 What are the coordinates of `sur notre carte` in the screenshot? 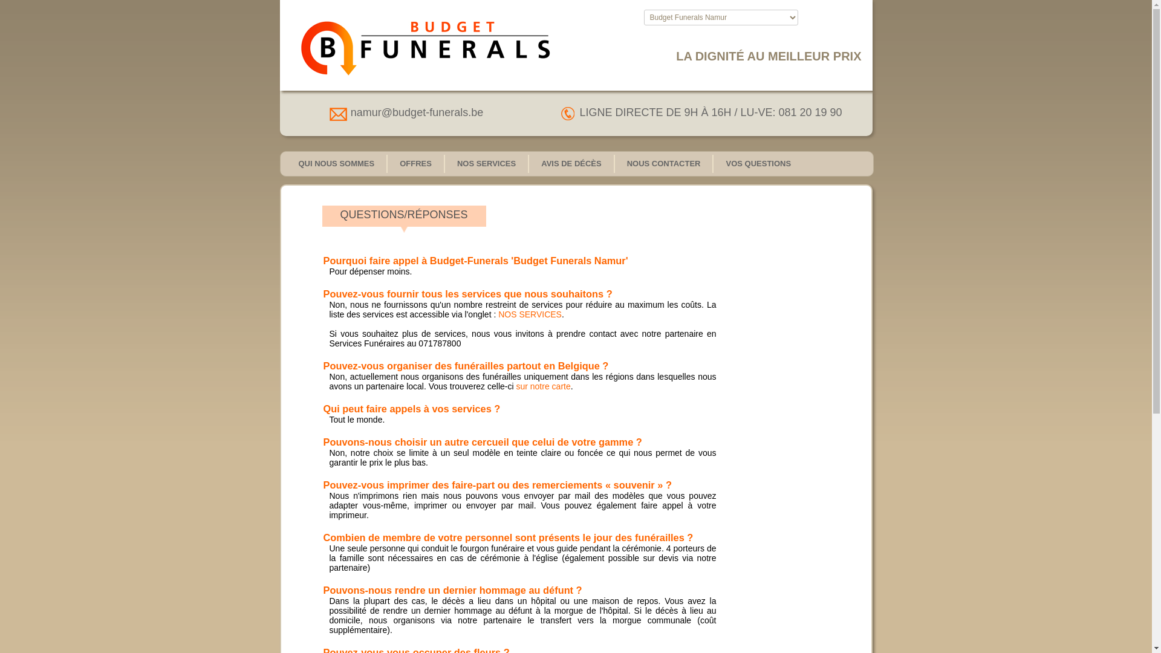 It's located at (543, 386).